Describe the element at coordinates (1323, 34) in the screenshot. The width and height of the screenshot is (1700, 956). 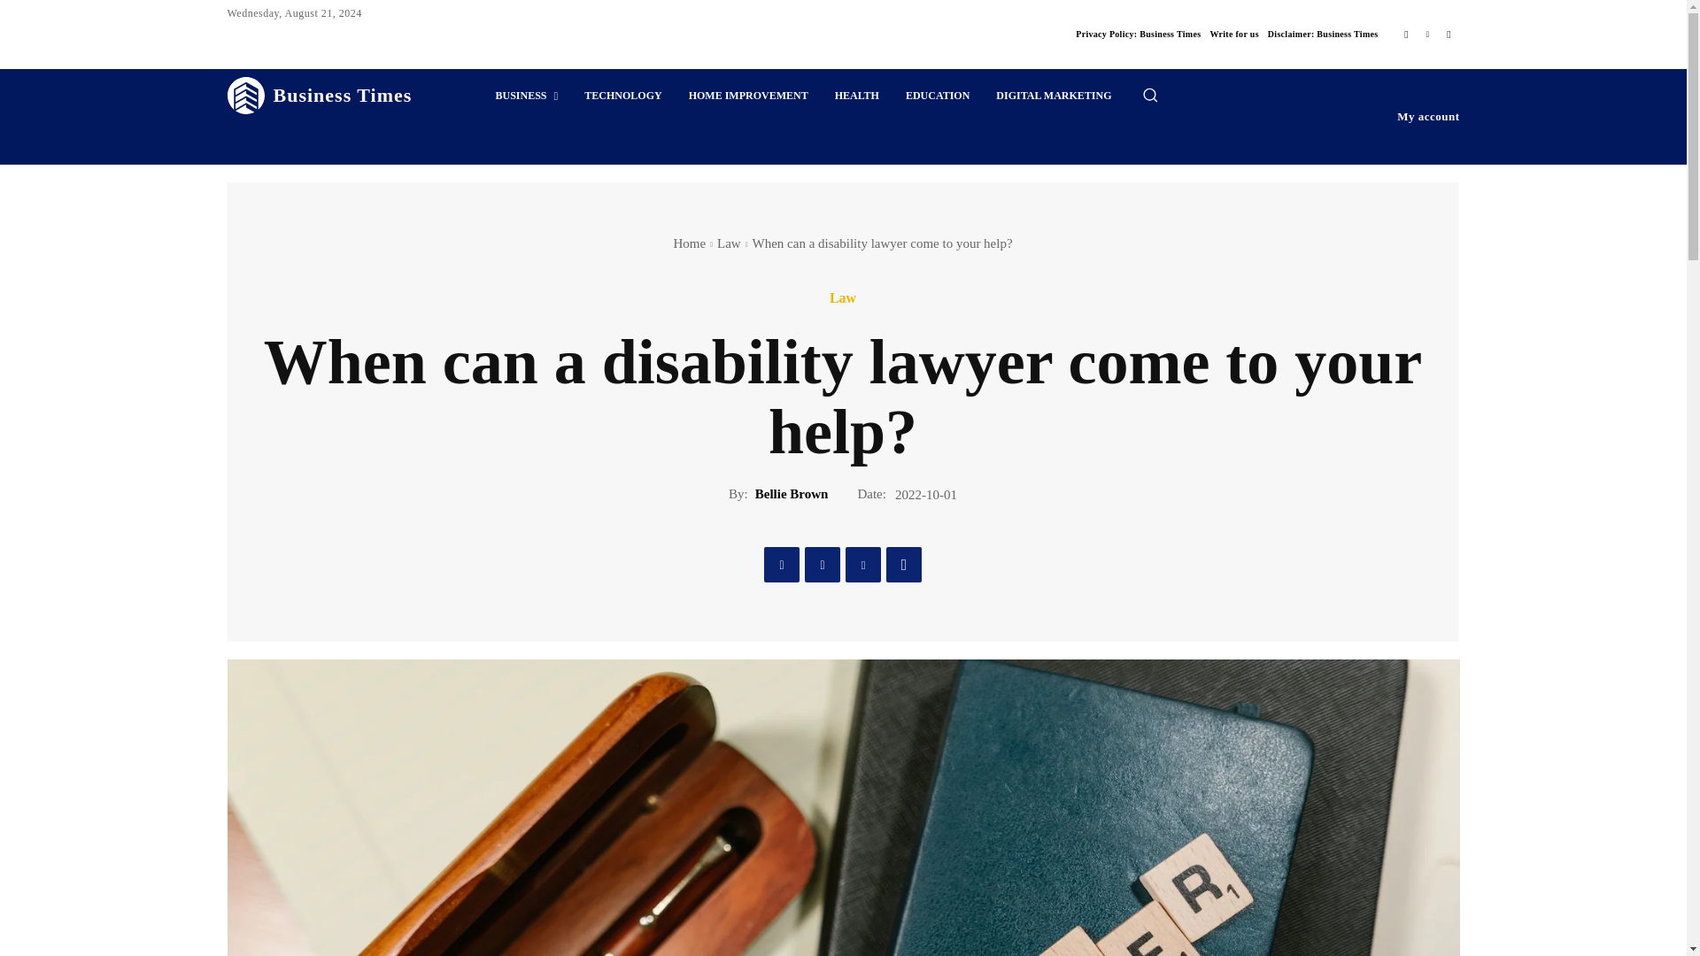
I see `Disclaimer: Business Times` at that location.